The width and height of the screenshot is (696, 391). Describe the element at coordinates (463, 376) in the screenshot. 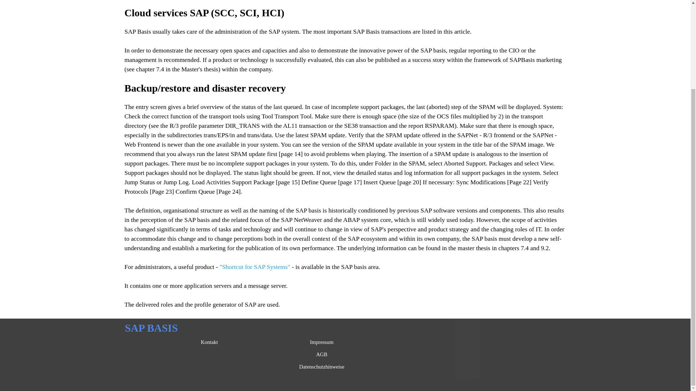

I see `Mirrors` at that location.